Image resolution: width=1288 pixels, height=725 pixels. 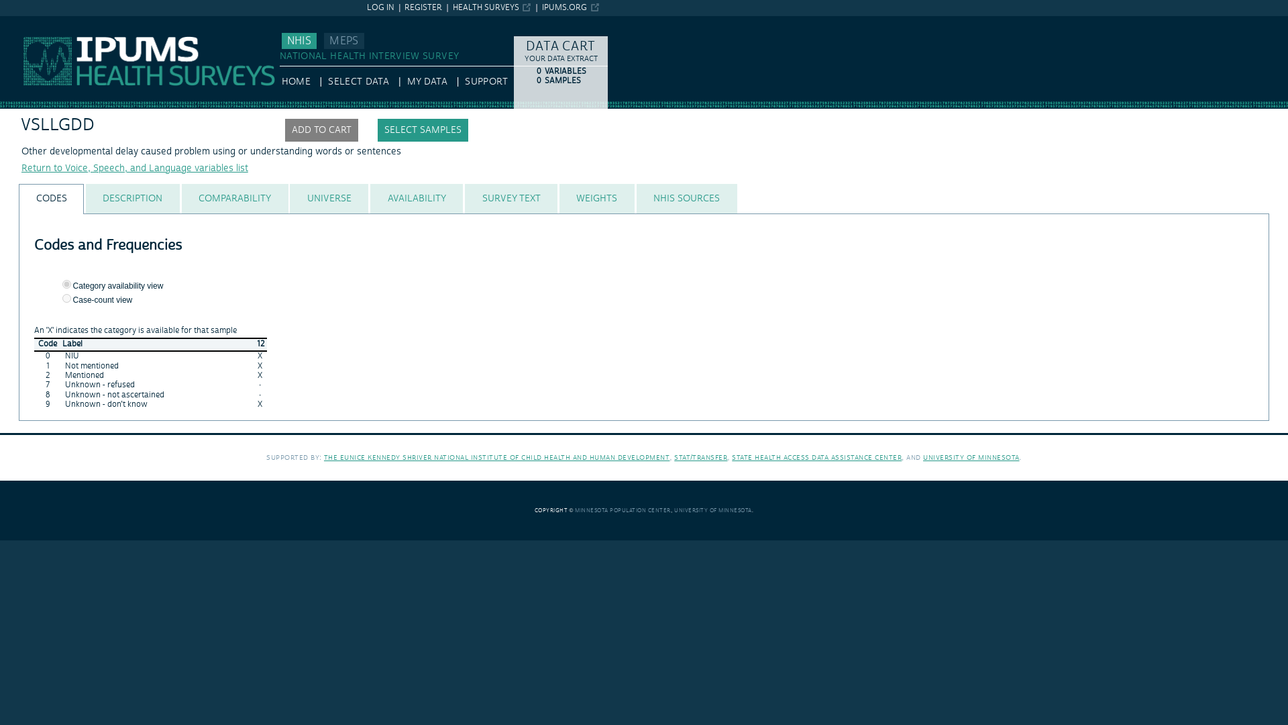 What do you see at coordinates (623, 510) in the screenshot?
I see `MINNESOTA POPULATION CENTER` at bounding box center [623, 510].